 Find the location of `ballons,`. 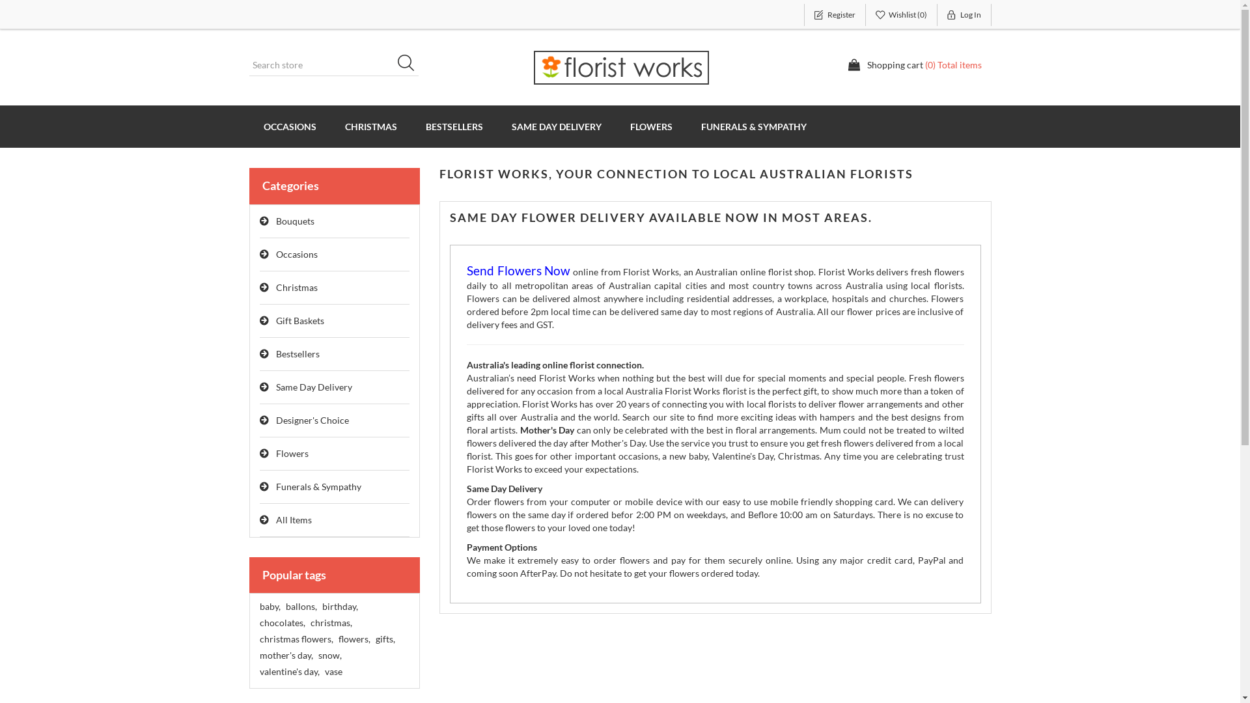

ballons, is located at coordinates (301, 607).